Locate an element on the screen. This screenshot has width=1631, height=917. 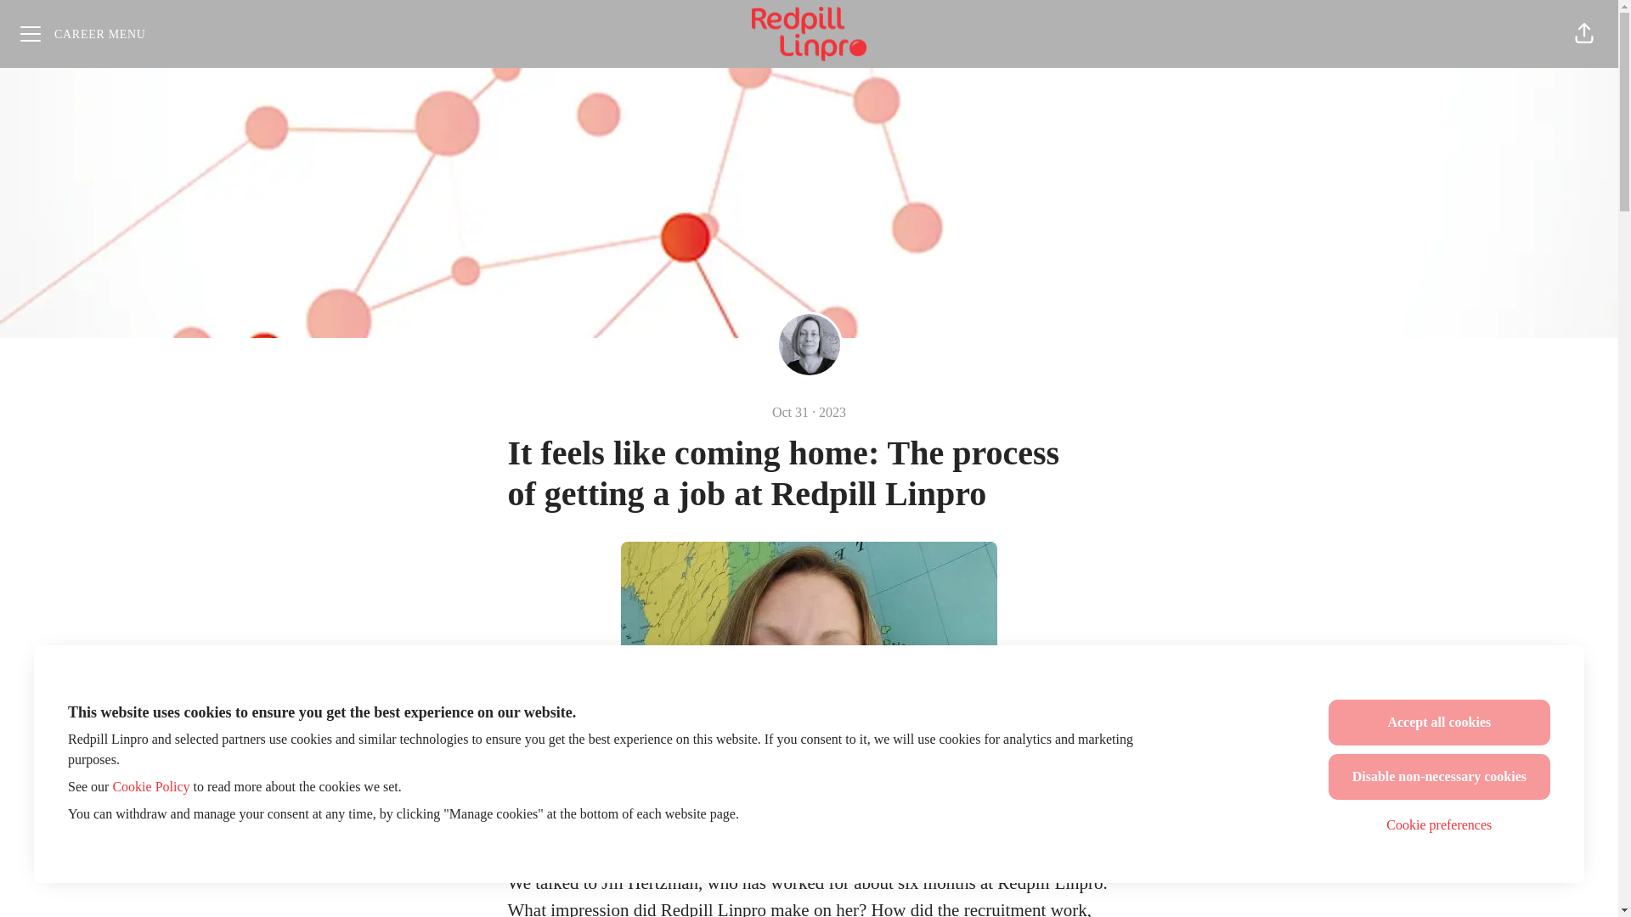
Accept all cookies is located at coordinates (1439, 723).